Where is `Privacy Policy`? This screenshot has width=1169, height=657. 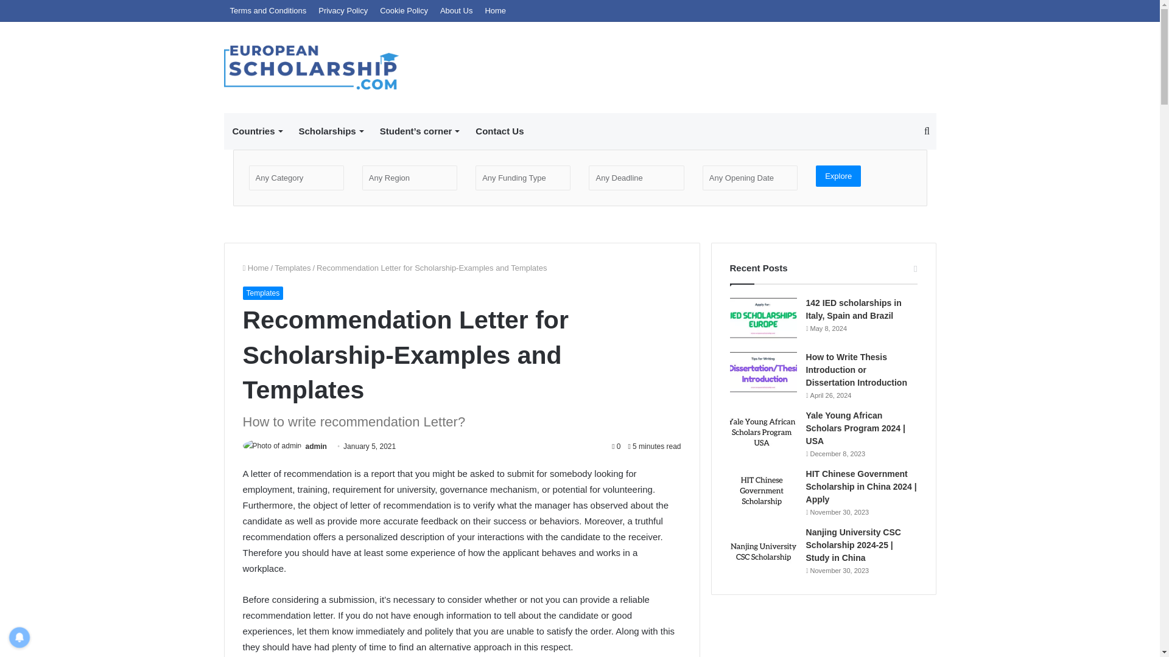
Privacy Policy is located at coordinates (343, 10).